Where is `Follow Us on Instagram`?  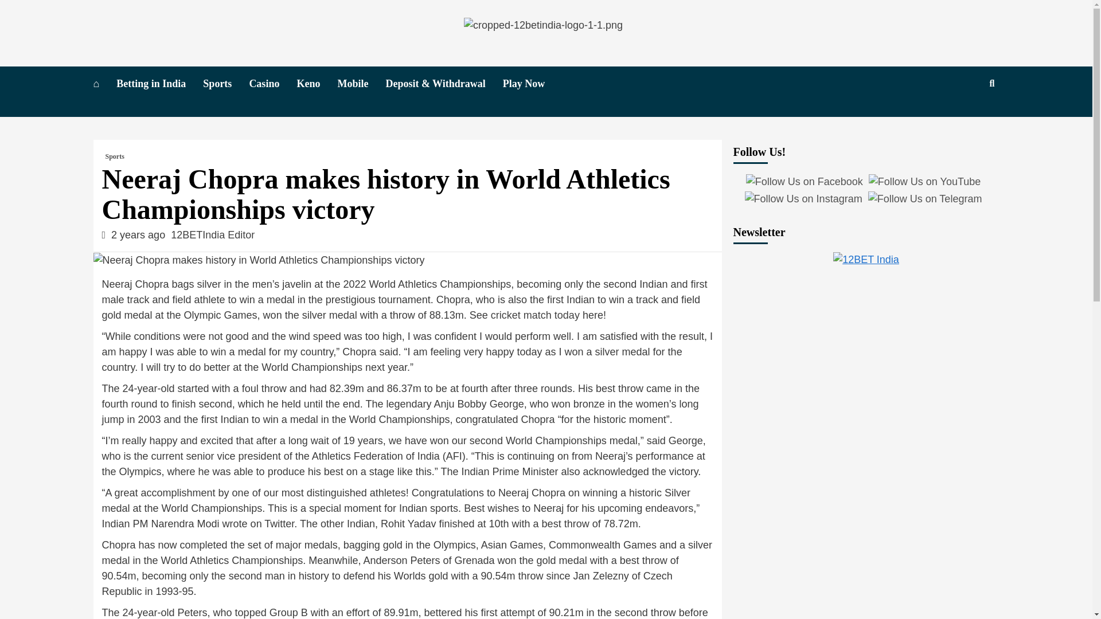
Follow Us on Instagram is located at coordinates (803, 198).